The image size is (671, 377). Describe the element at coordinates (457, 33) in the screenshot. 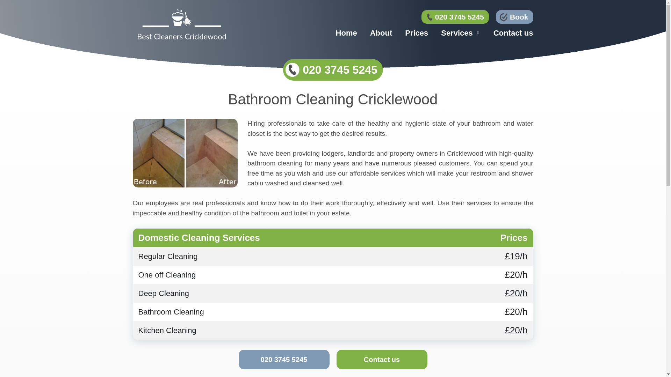

I see `Services` at that location.